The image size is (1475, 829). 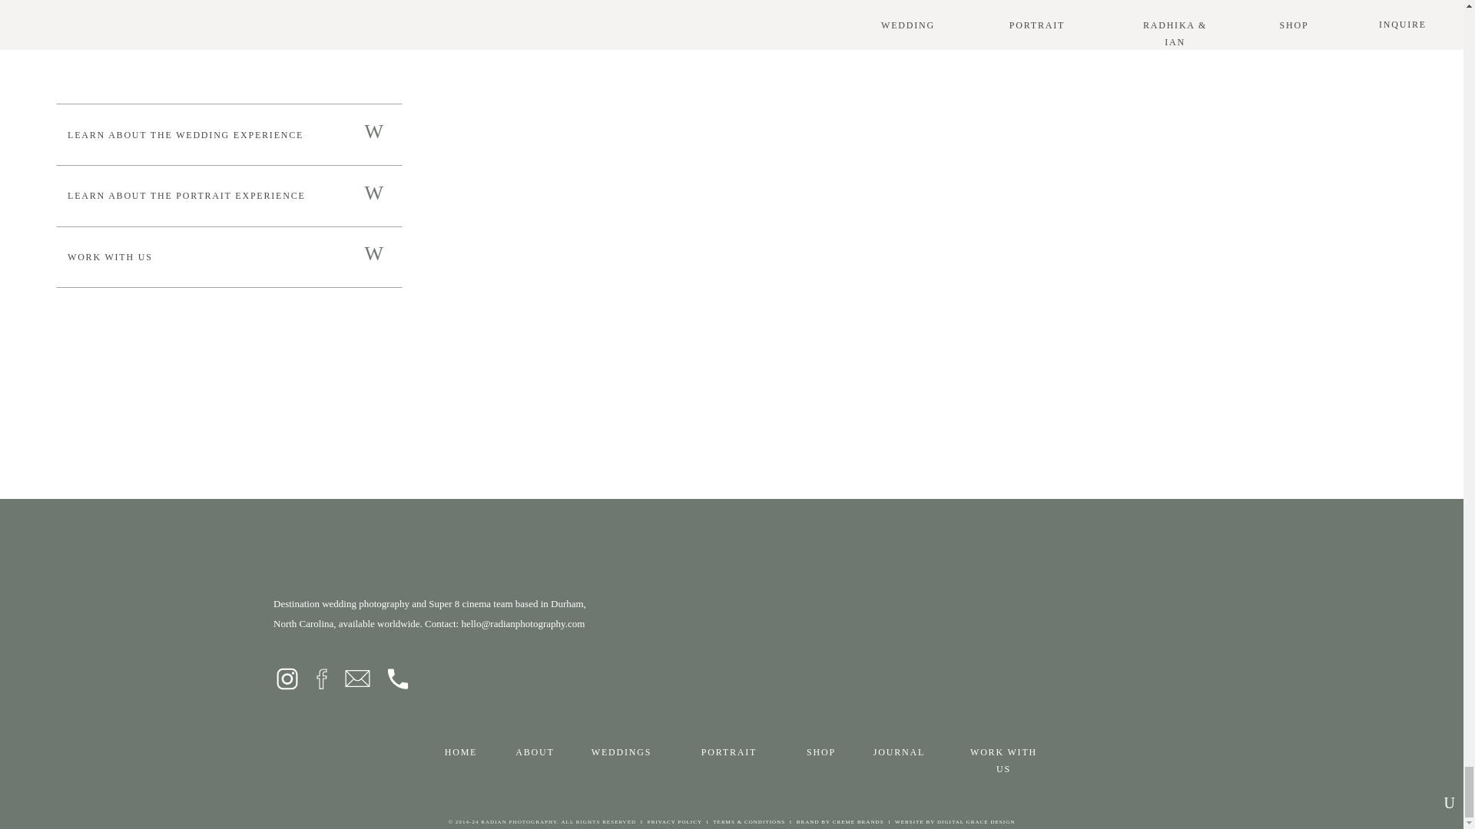 What do you see at coordinates (729, 751) in the screenshot?
I see `PORTRAIT` at bounding box center [729, 751].